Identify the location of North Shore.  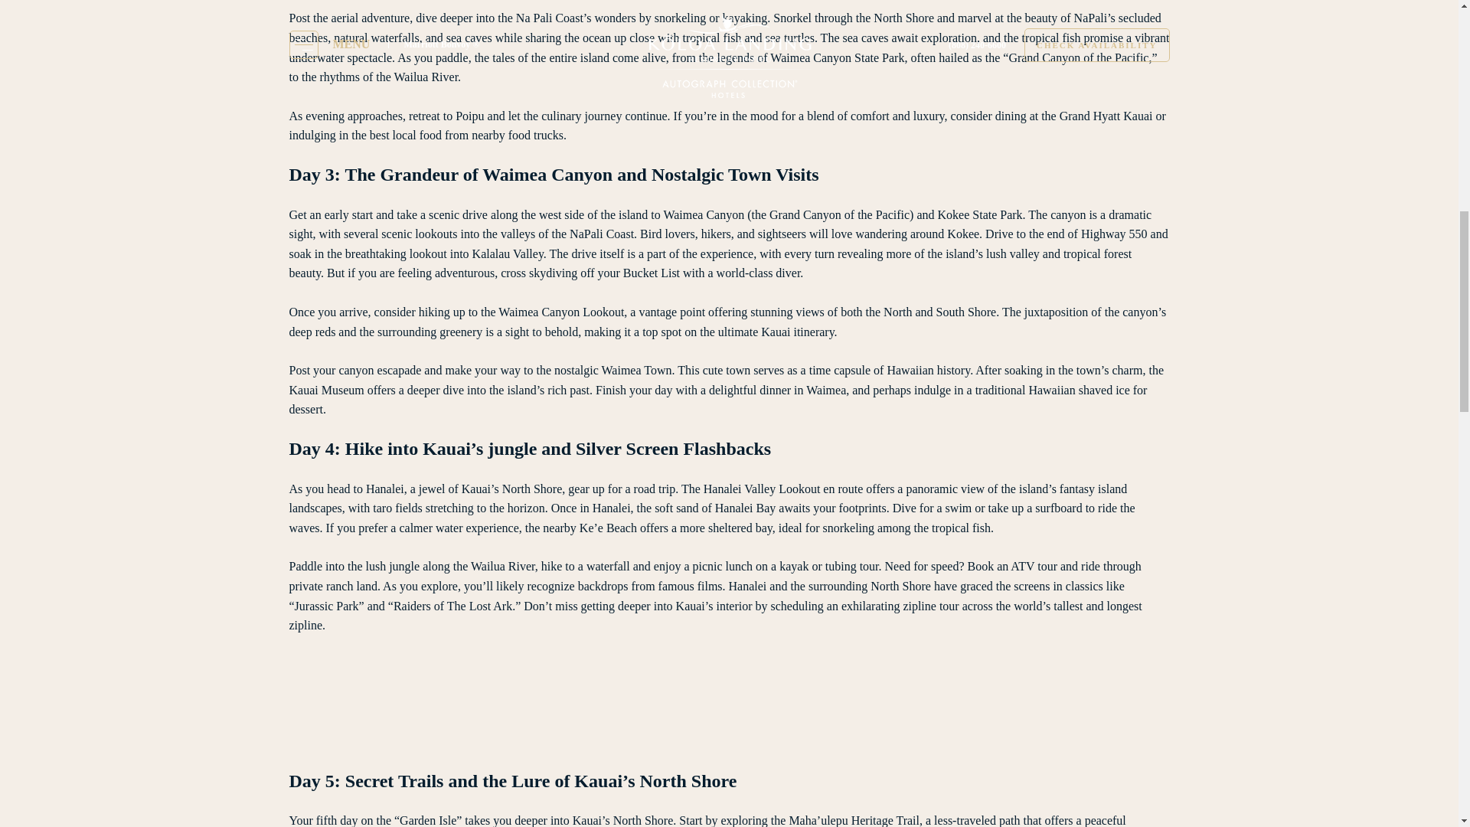
(903, 18).